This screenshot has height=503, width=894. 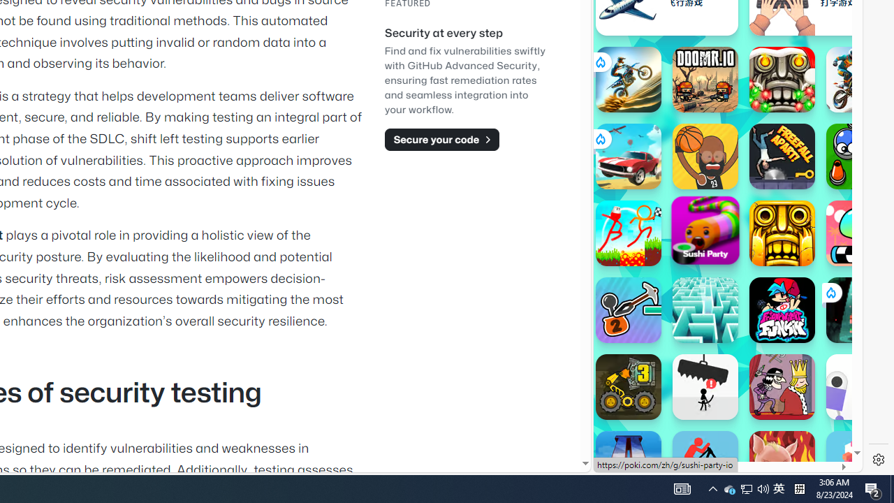 What do you see at coordinates (629, 233) in the screenshot?
I see `Stickman Parkour 3` at bounding box center [629, 233].